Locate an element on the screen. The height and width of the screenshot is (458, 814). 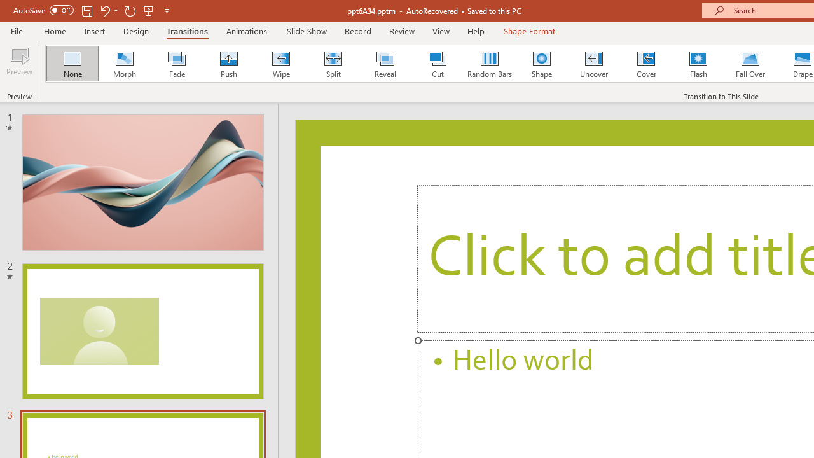
Fall Over is located at coordinates (750, 64).